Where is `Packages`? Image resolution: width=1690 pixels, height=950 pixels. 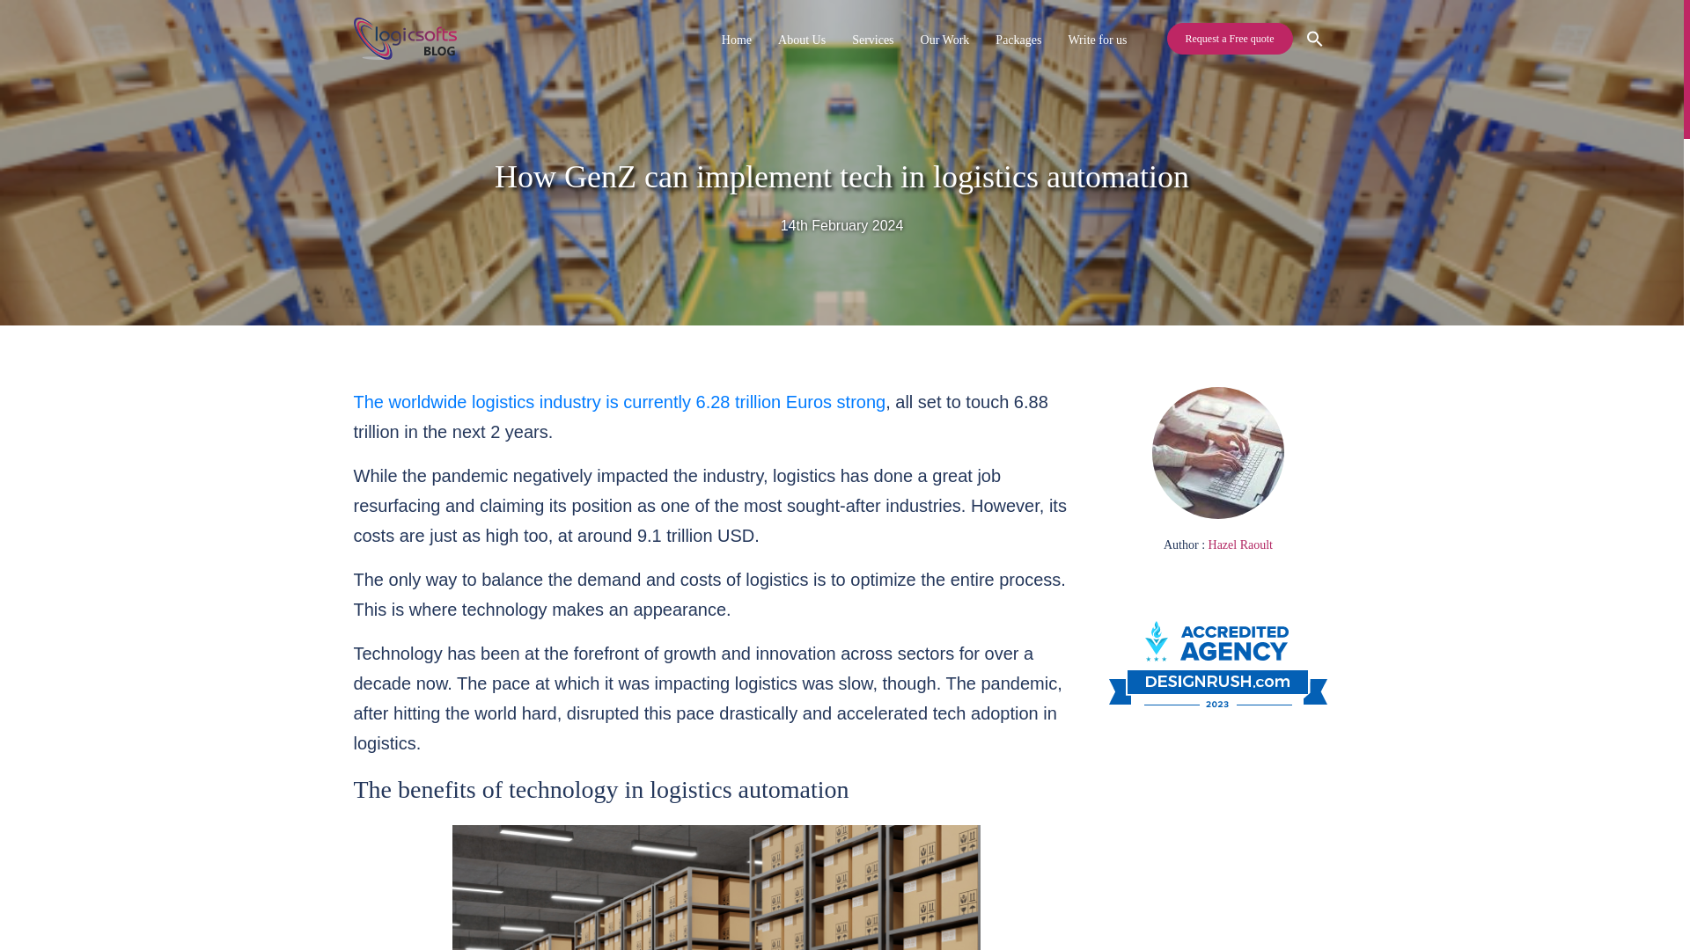 Packages is located at coordinates (1018, 39).